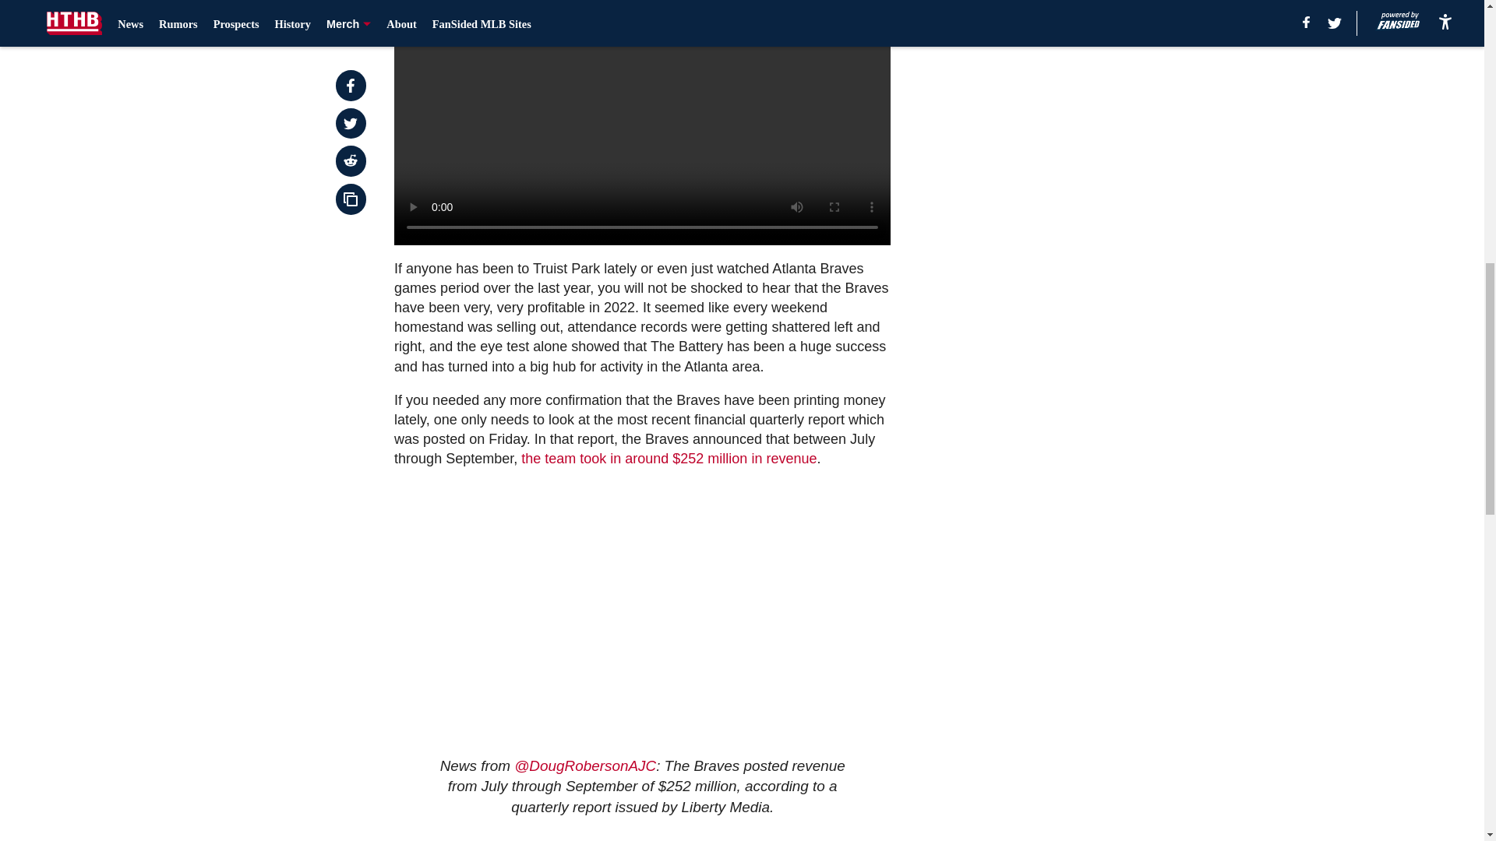 This screenshot has height=841, width=1496. What do you see at coordinates (1033, 80) in the screenshot?
I see `3rd party ad content` at bounding box center [1033, 80].